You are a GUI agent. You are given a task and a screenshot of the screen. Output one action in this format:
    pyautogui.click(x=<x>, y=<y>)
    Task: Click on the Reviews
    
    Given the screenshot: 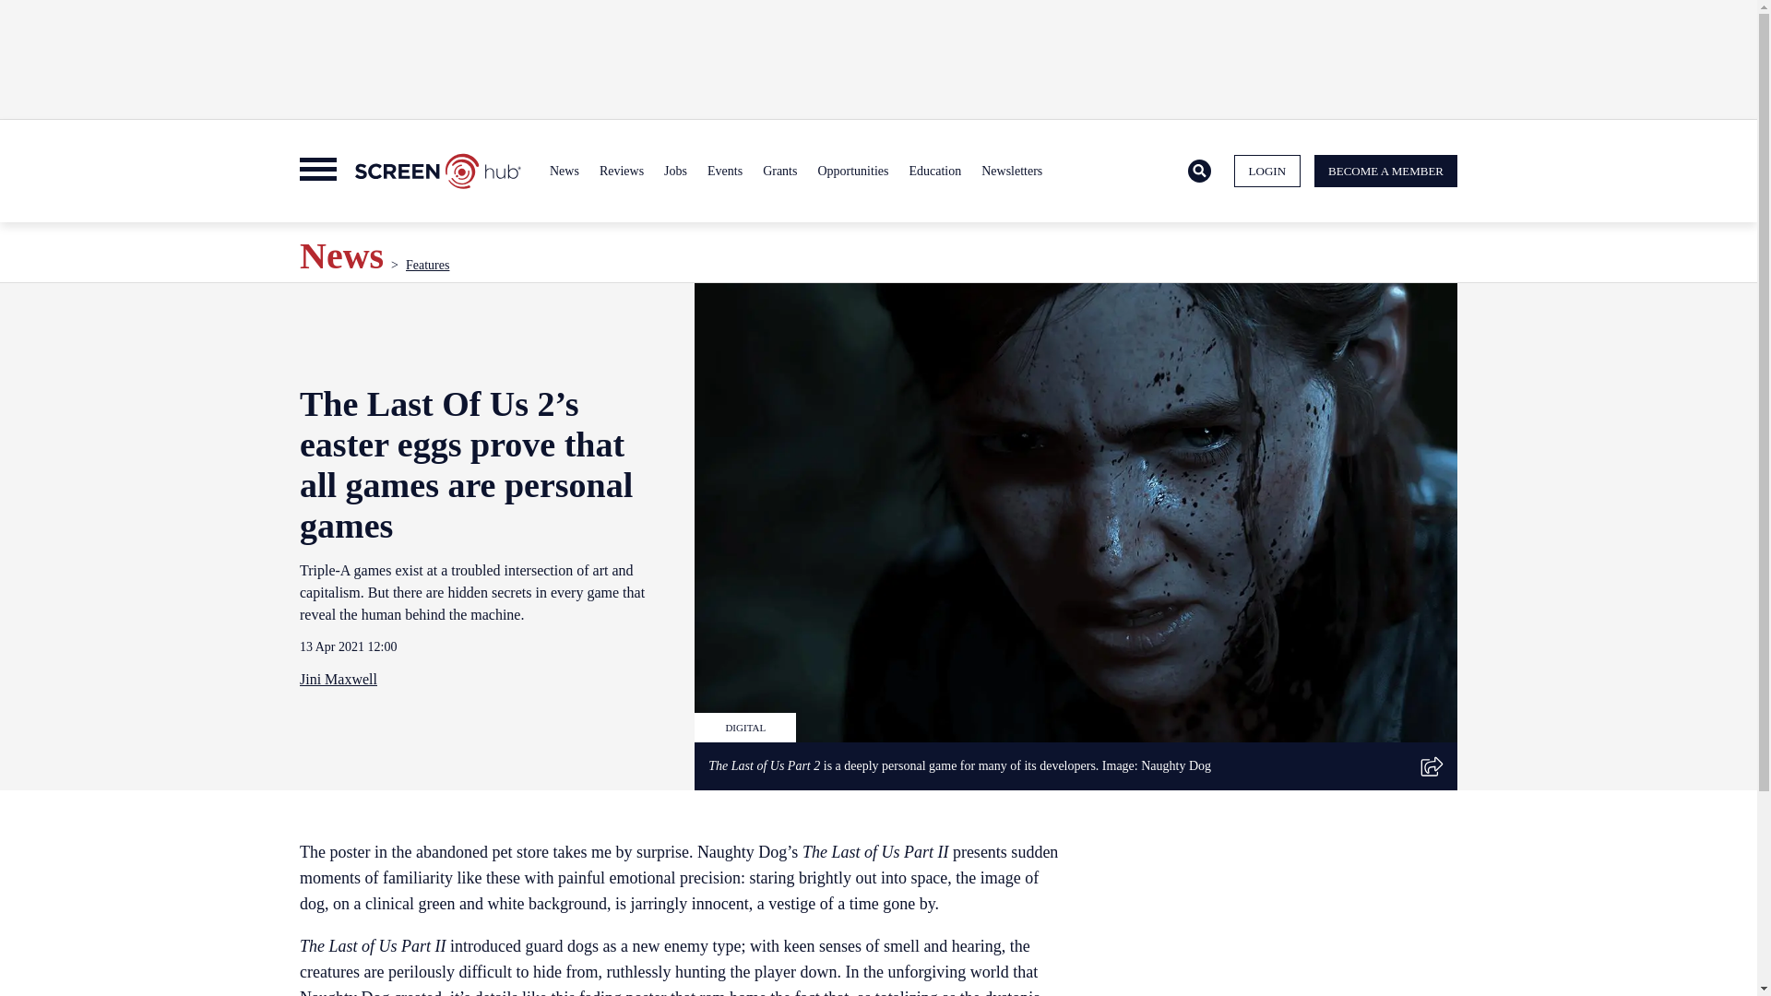 What is the action you would take?
    pyautogui.click(x=622, y=172)
    